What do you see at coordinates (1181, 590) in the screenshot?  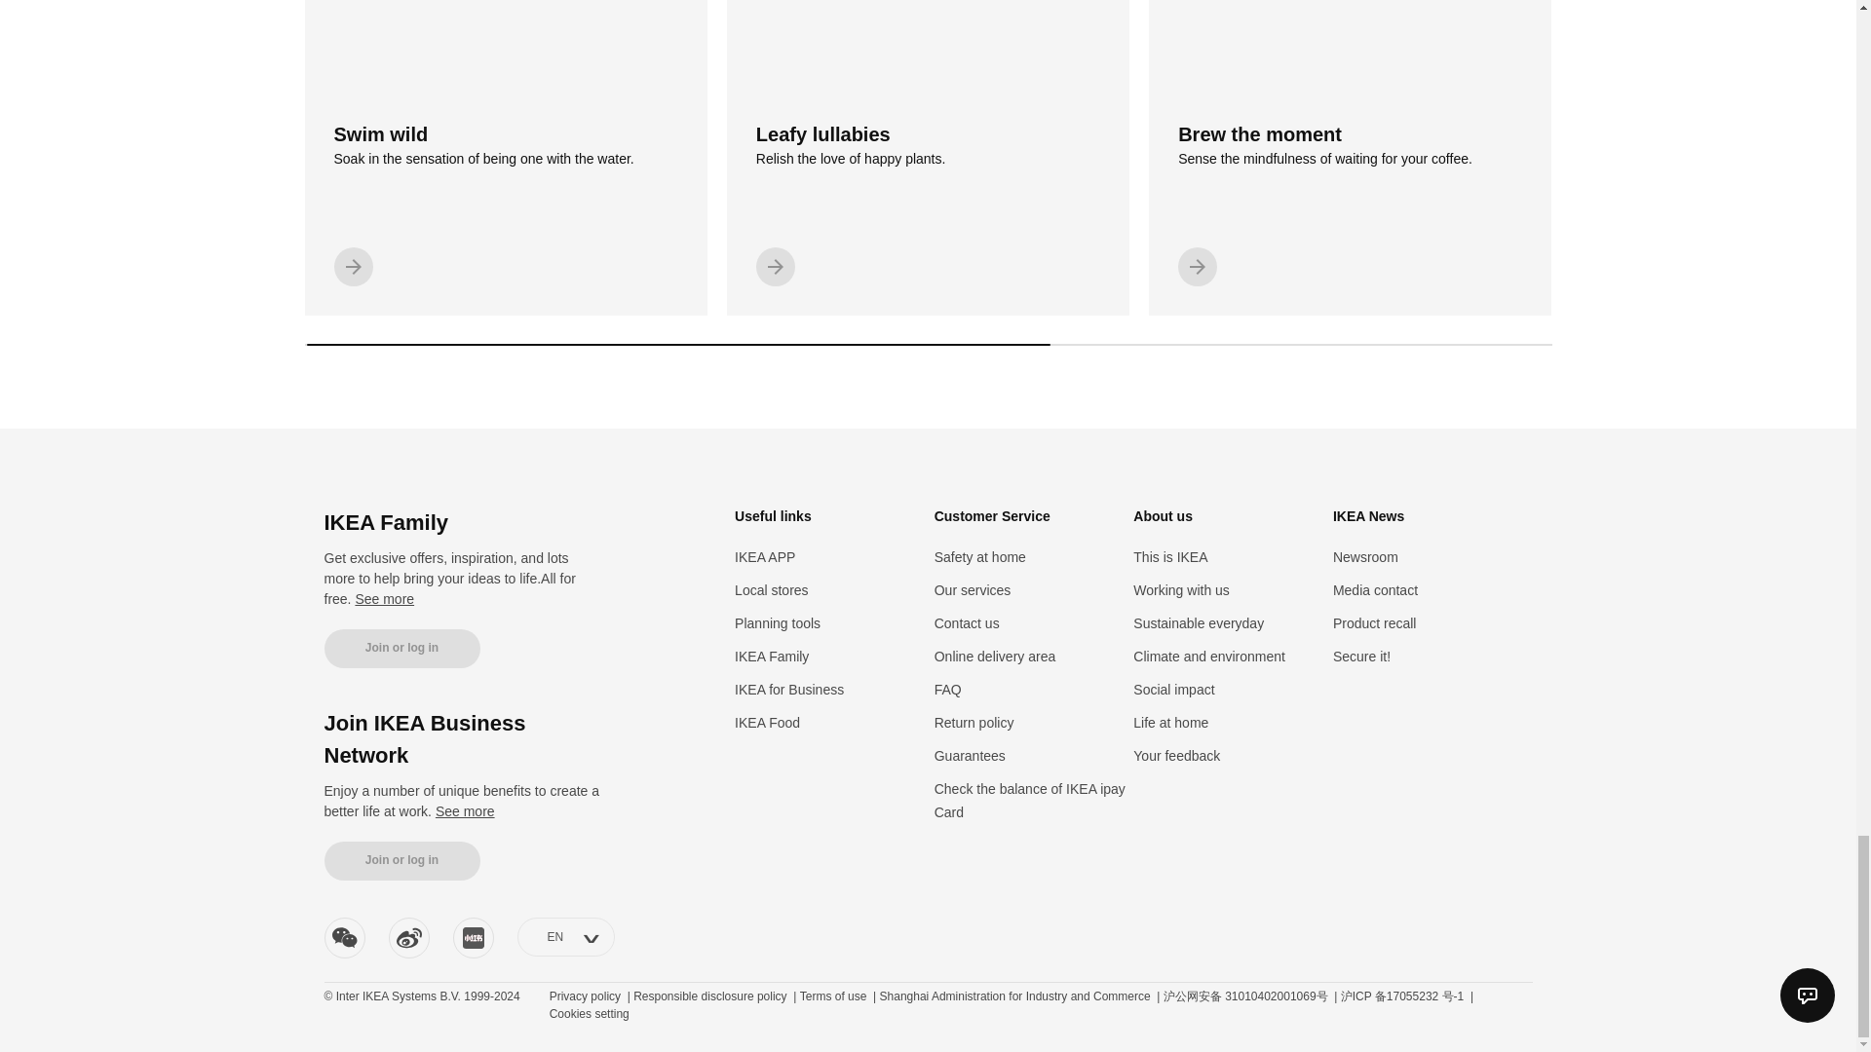 I see `Working with us` at bounding box center [1181, 590].